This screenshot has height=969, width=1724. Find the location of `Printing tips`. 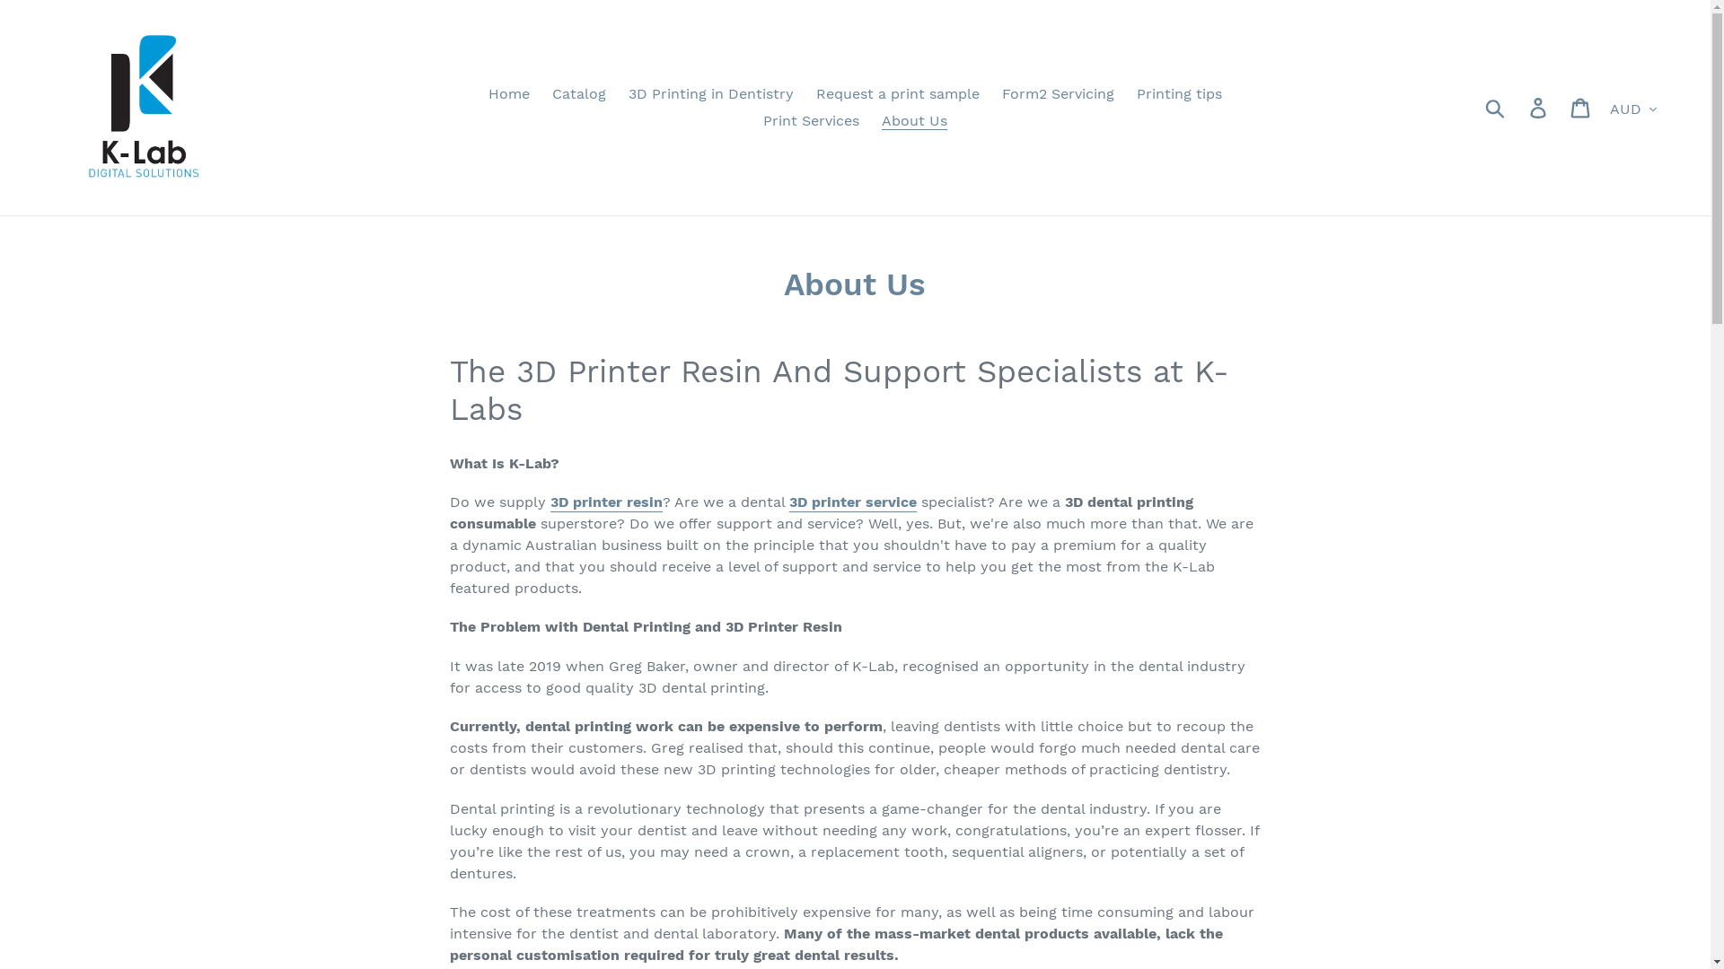

Printing tips is located at coordinates (1180, 94).